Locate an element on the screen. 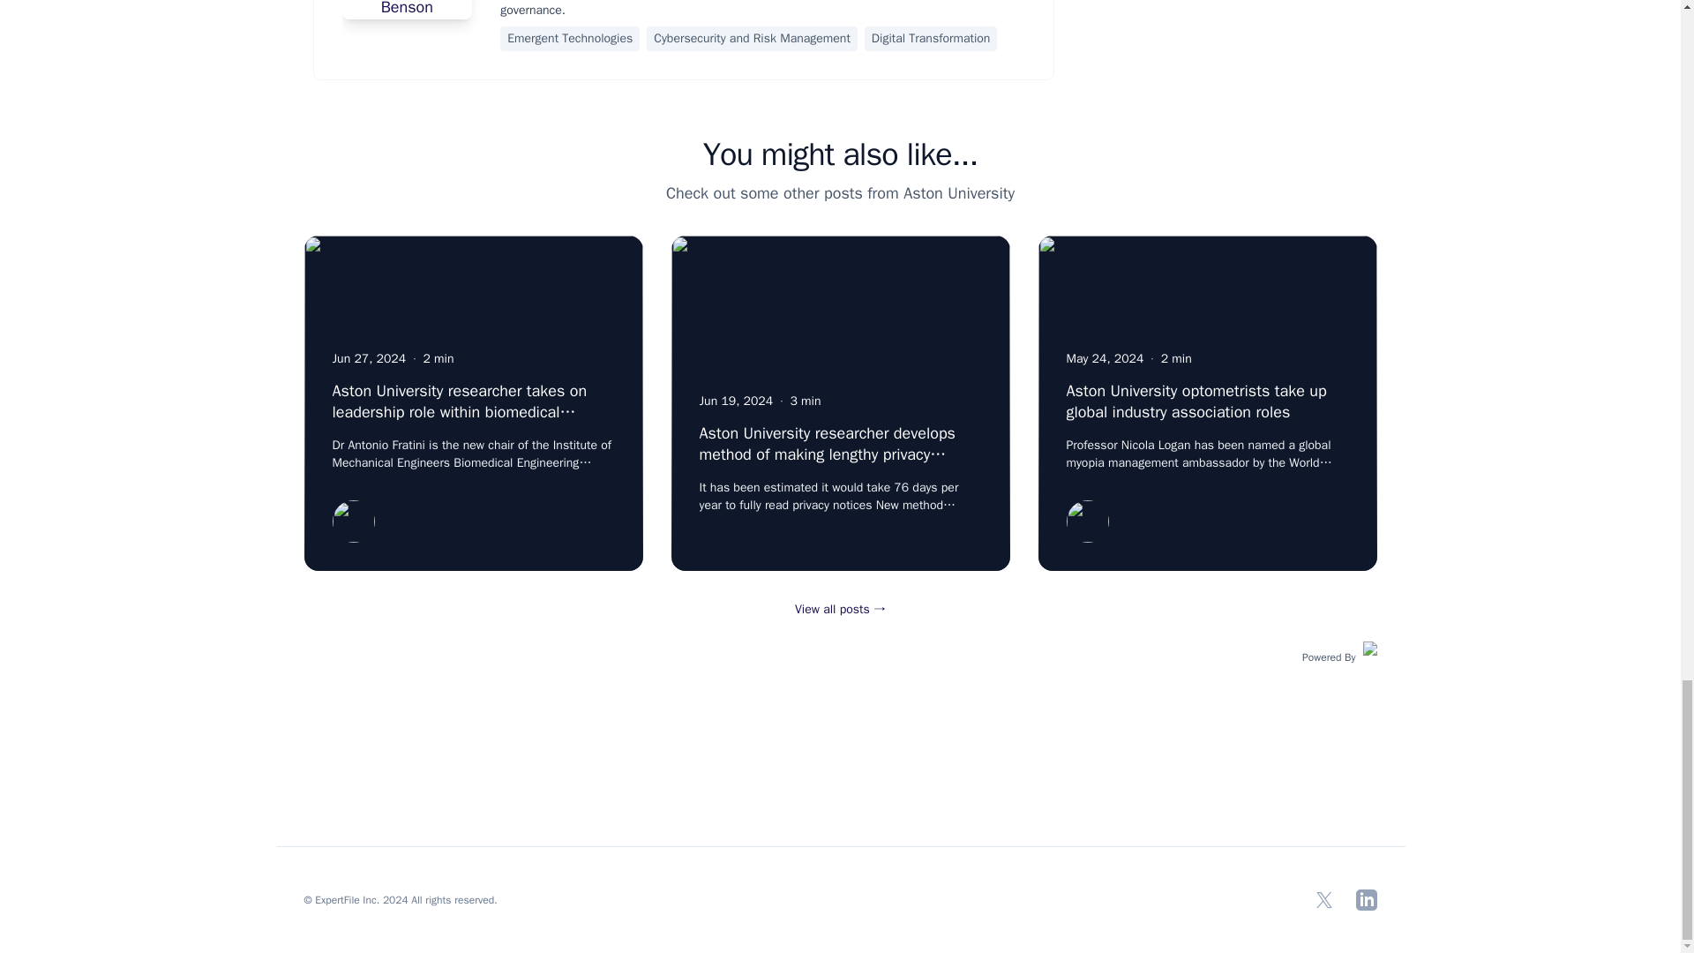 Image resolution: width=1694 pixels, height=953 pixels. X is located at coordinates (1323, 900).